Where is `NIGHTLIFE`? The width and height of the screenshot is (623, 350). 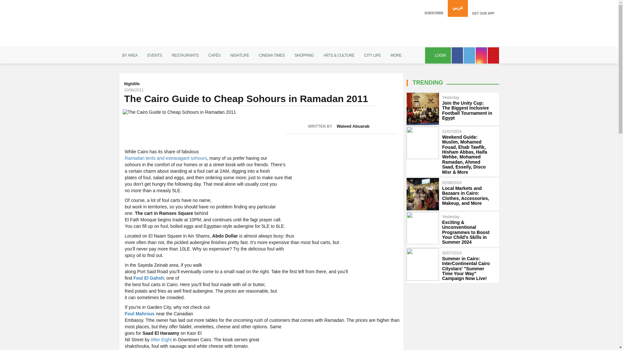
NIGHTLIFE is located at coordinates (240, 55).